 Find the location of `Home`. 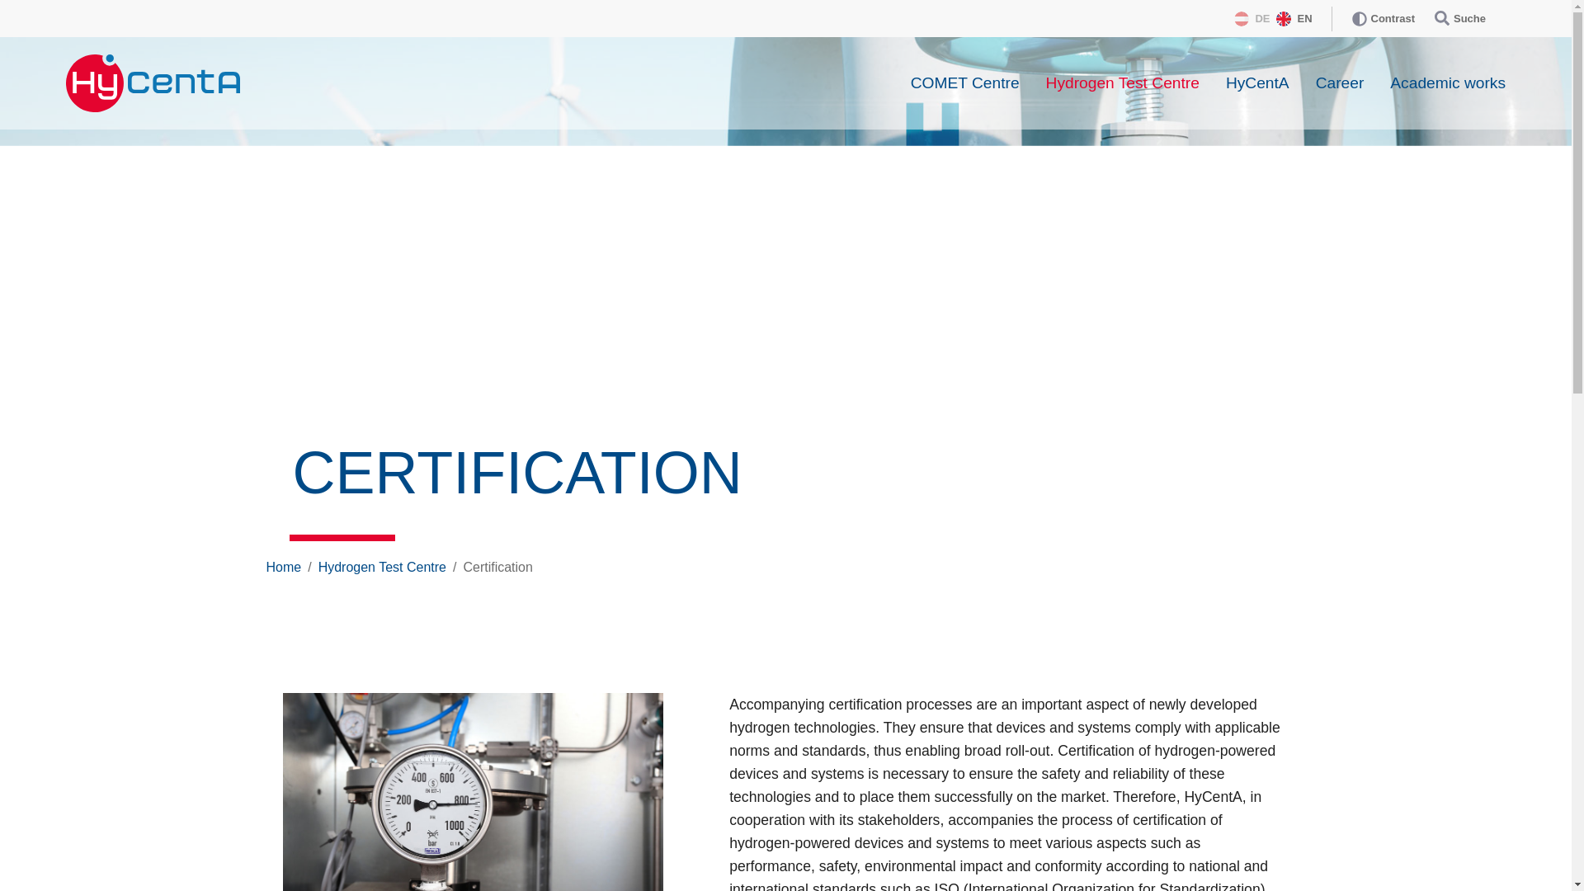

Home is located at coordinates (283, 567).